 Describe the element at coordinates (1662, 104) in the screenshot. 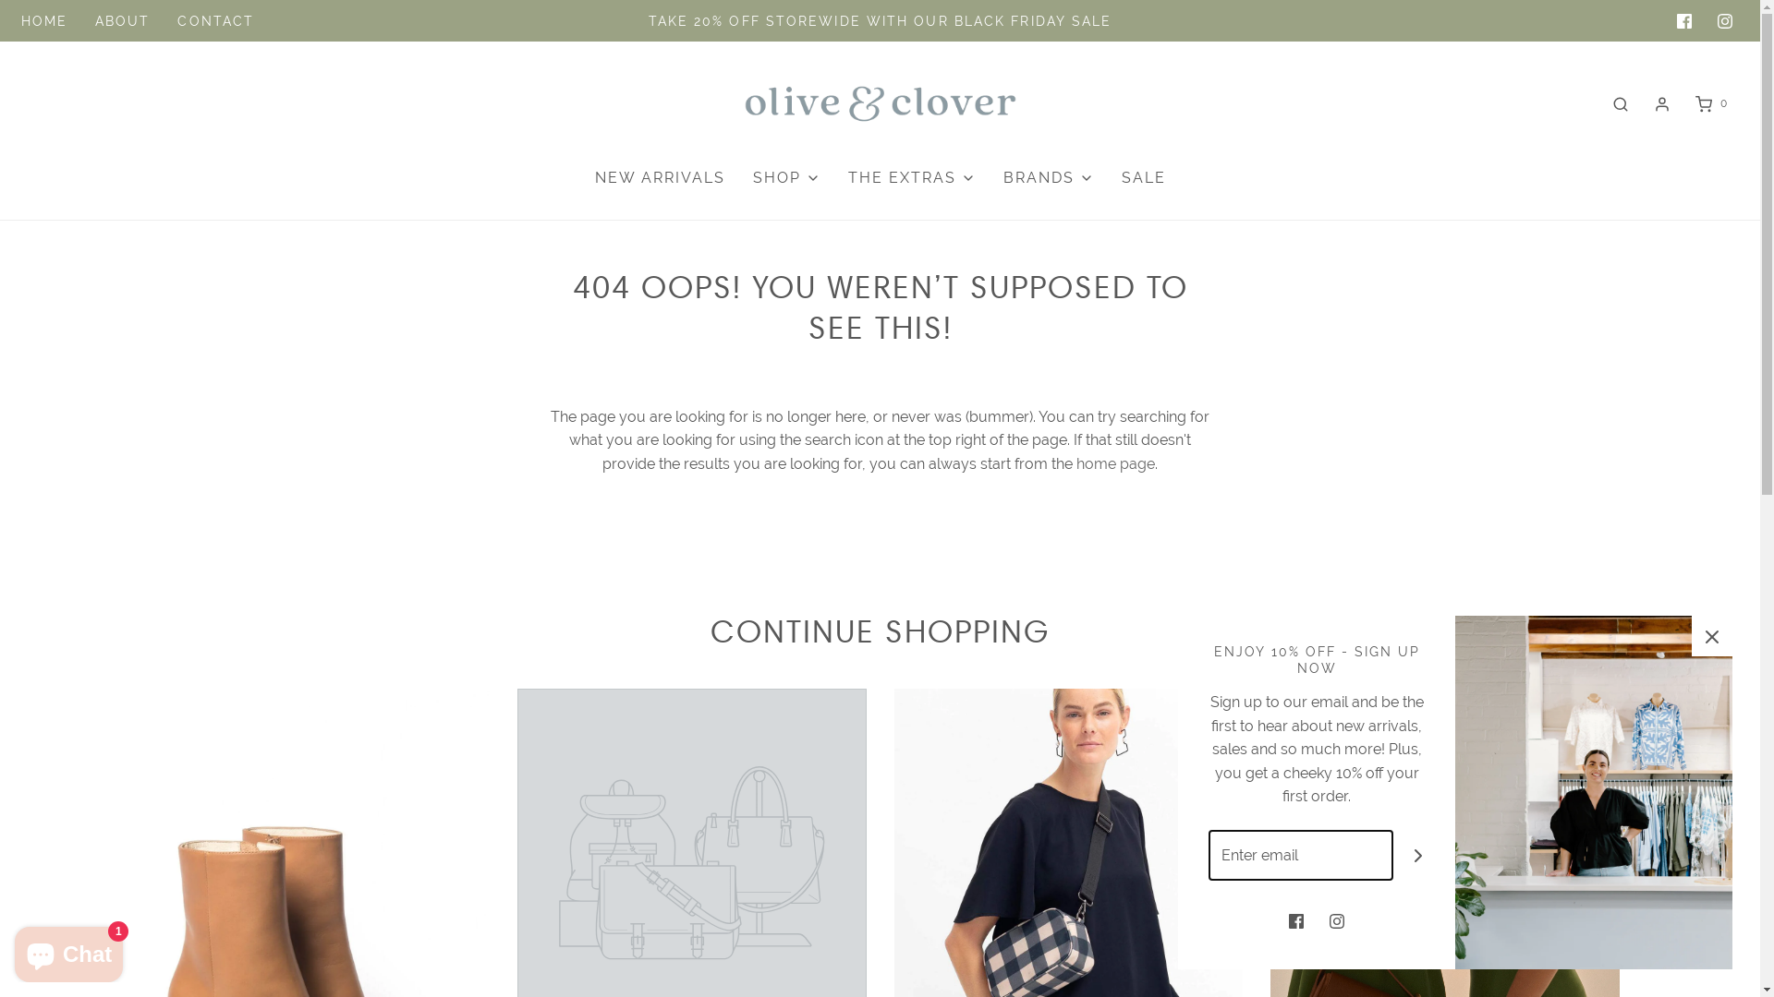

I see `Log in` at that location.